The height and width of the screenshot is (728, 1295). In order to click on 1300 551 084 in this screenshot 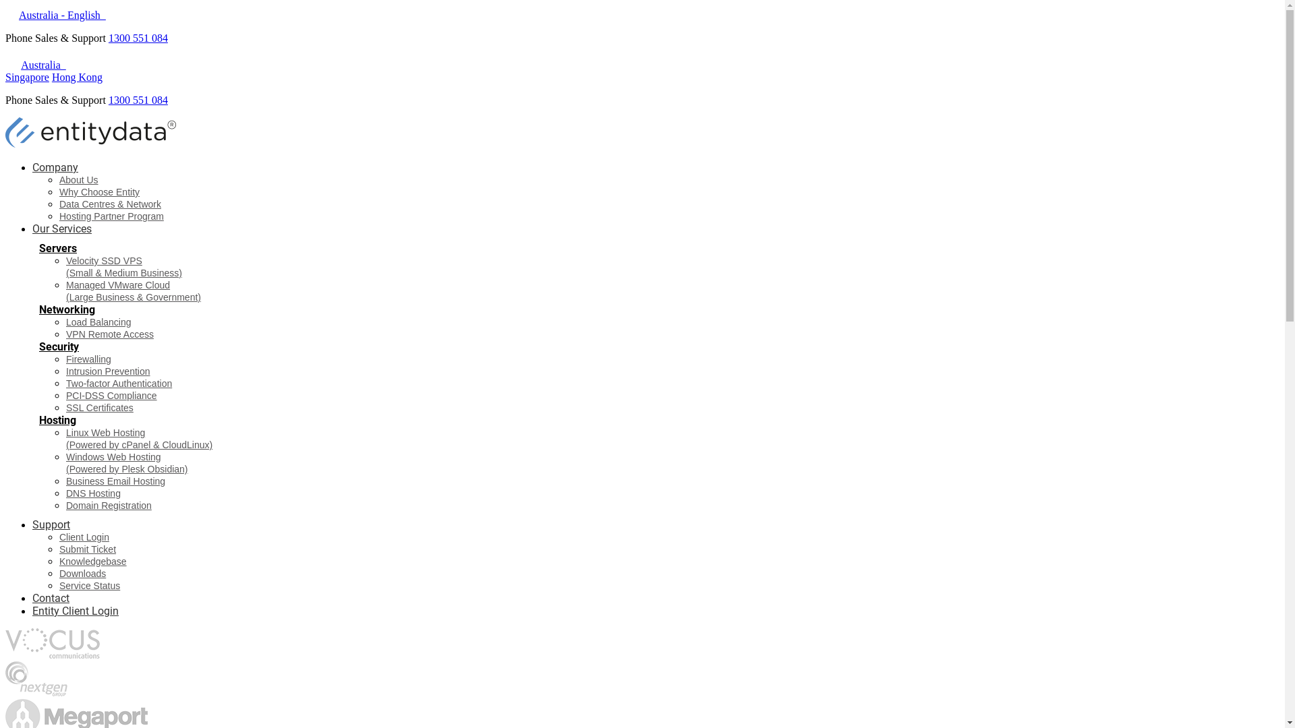, I will do `click(138, 38)`.